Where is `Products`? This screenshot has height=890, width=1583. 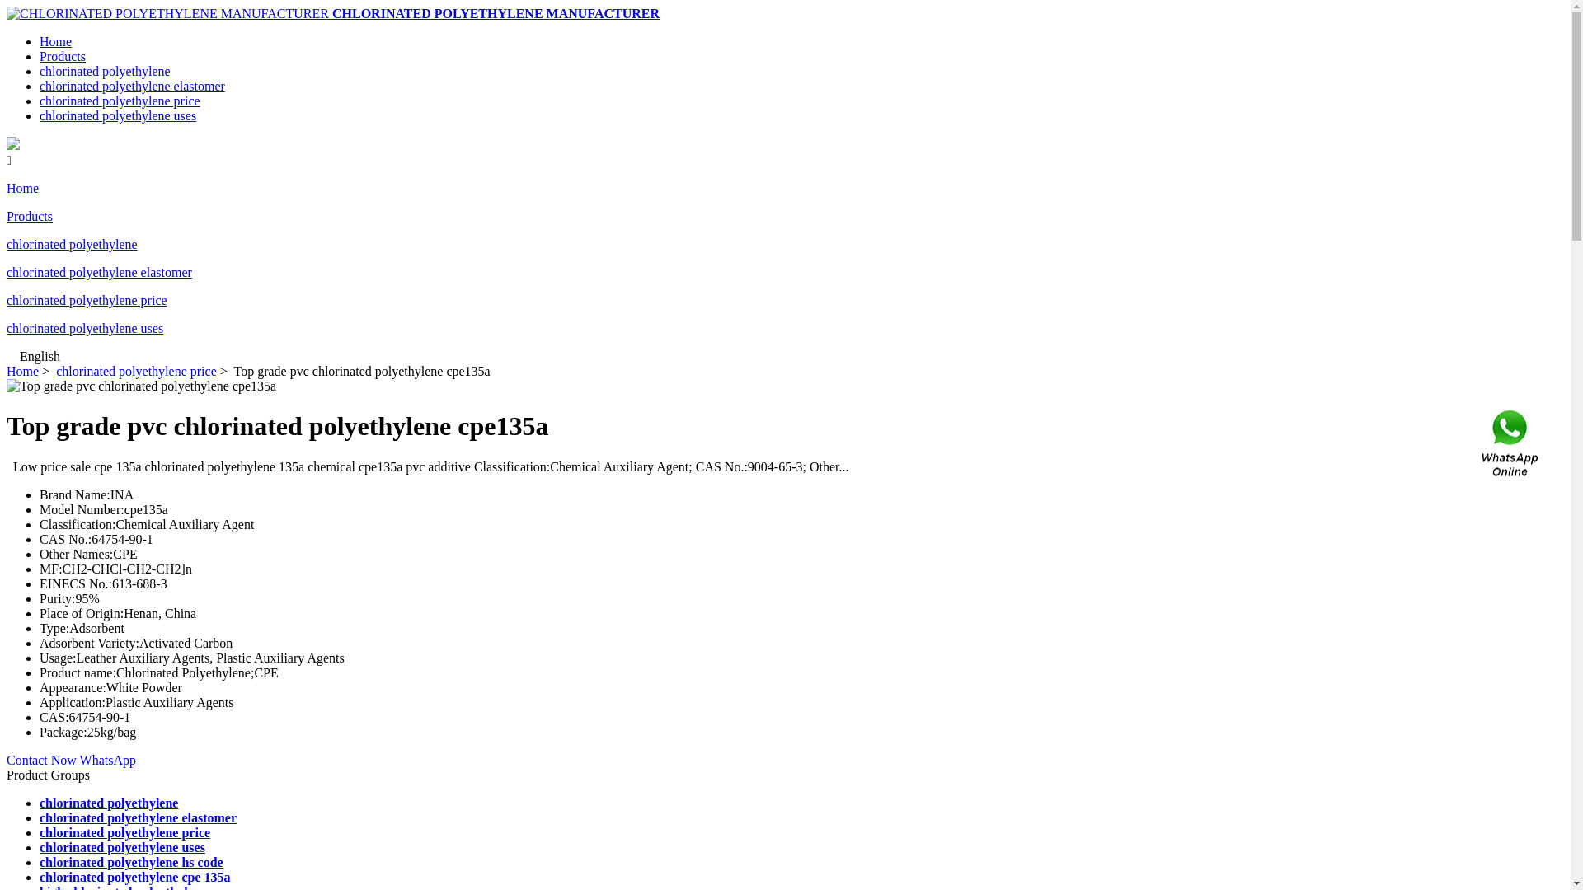
Products is located at coordinates (30, 216).